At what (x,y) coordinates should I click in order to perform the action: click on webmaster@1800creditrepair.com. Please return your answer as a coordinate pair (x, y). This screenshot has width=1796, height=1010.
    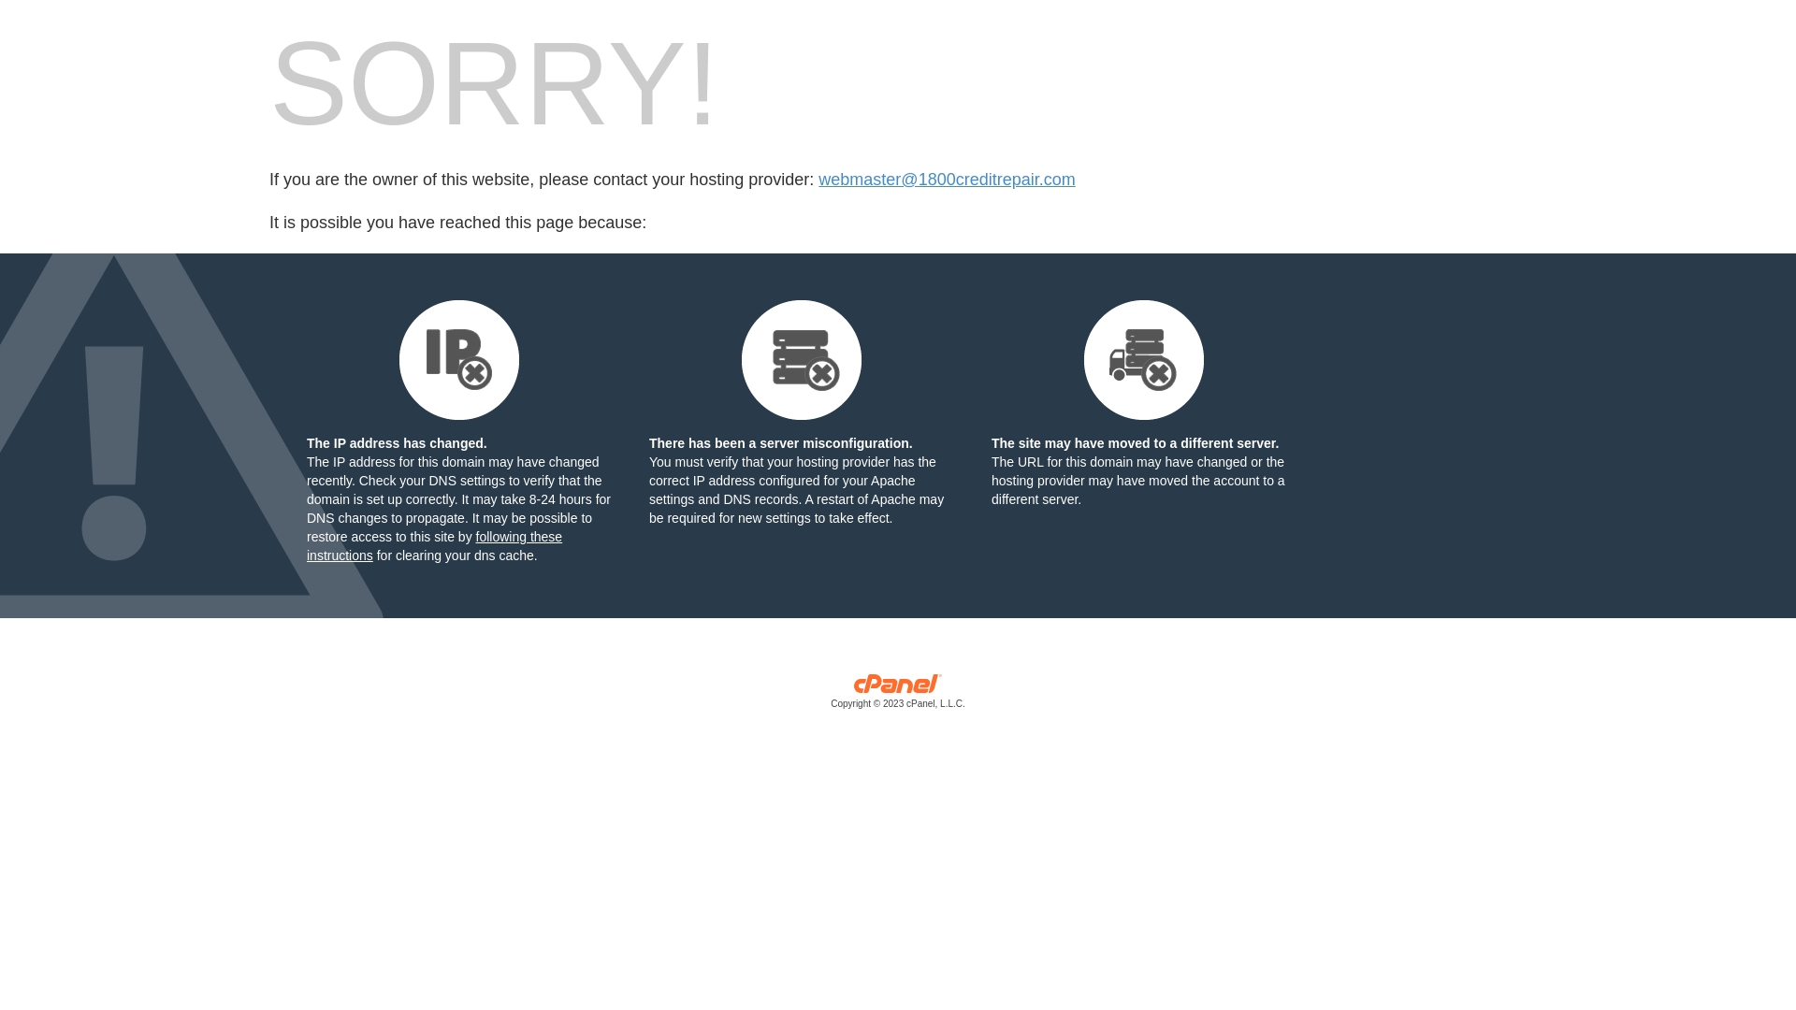
    Looking at the image, I should click on (947, 180).